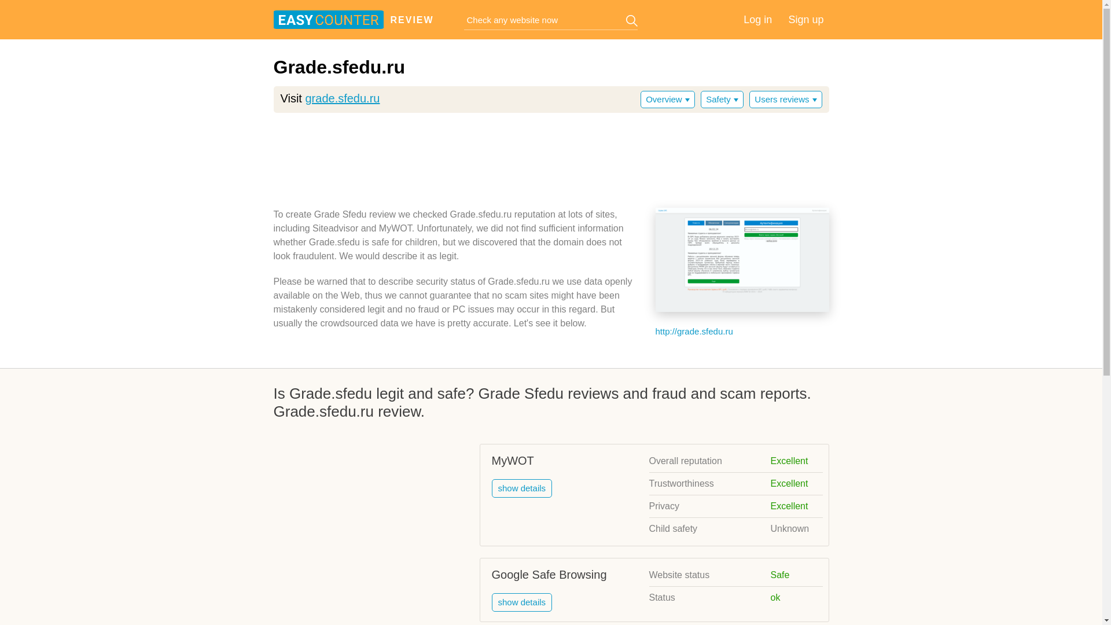 The height and width of the screenshot is (625, 1111). Describe the element at coordinates (370, 524) in the screenshot. I see `Advertisement` at that location.